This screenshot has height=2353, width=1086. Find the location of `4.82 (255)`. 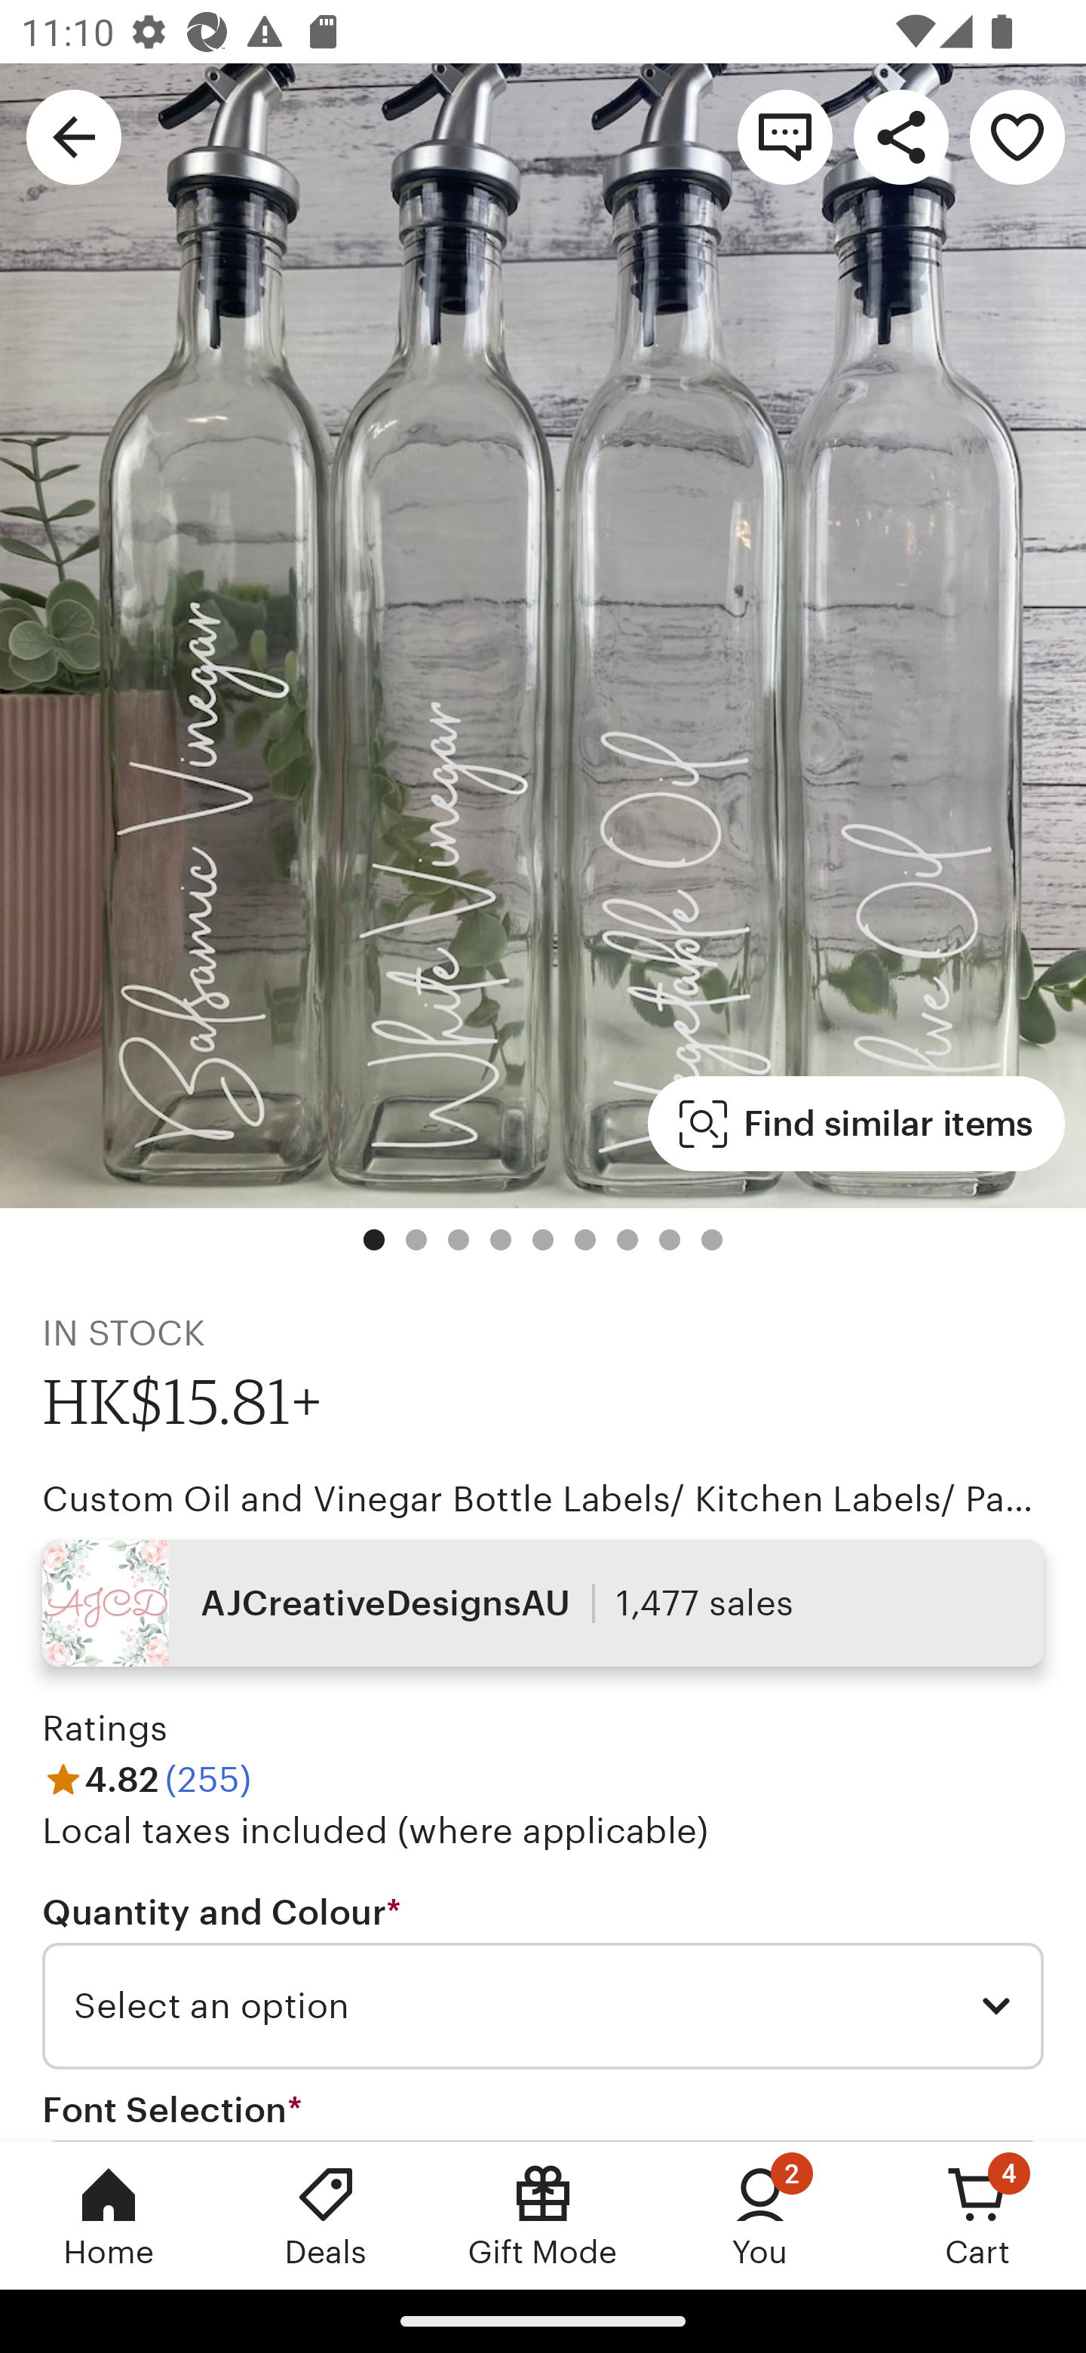

4.82 (255) is located at coordinates (147, 1778).